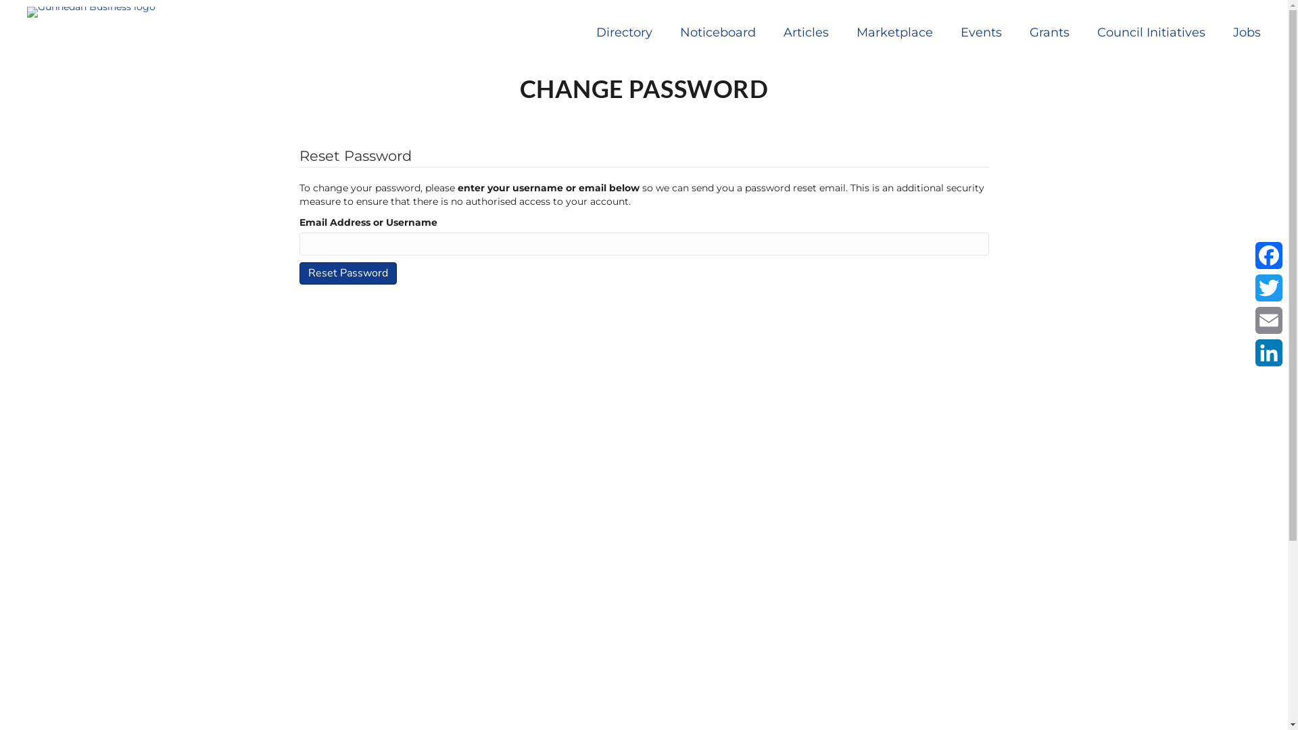 The height and width of the screenshot is (730, 1298). What do you see at coordinates (347, 273) in the screenshot?
I see `Reset Password` at bounding box center [347, 273].